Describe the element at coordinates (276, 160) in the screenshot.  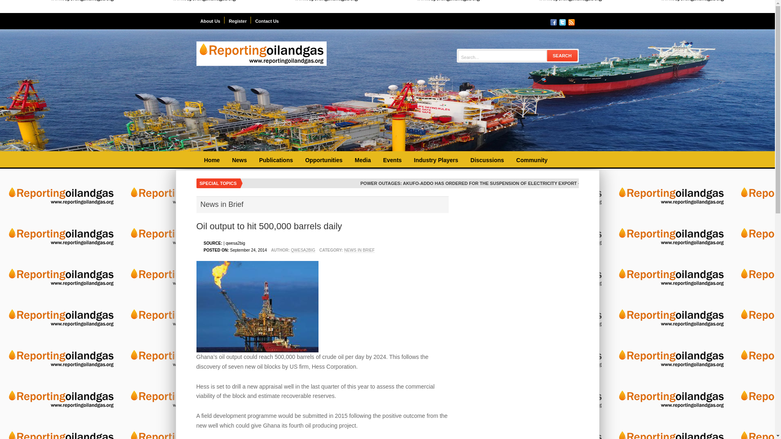
I see `Publications` at that location.